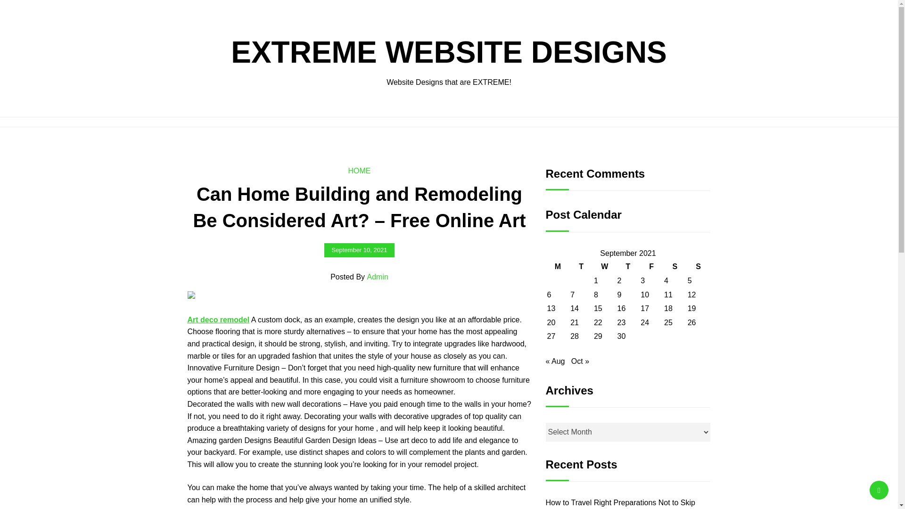 The height and width of the screenshot is (509, 905). I want to click on EXTREME WEBSITE DESIGNS, so click(449, 52).